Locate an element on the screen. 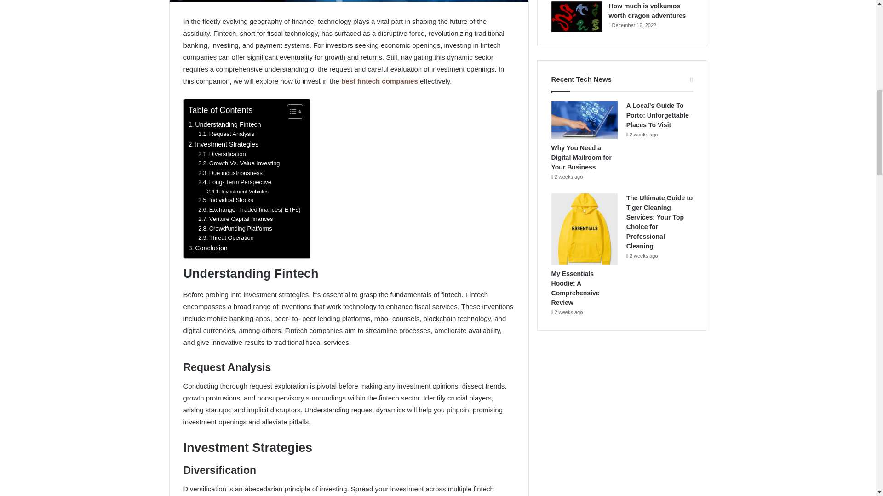 This screenshot has width=883, height=496. Understanding Fintech is located at coordinates (225, 124).